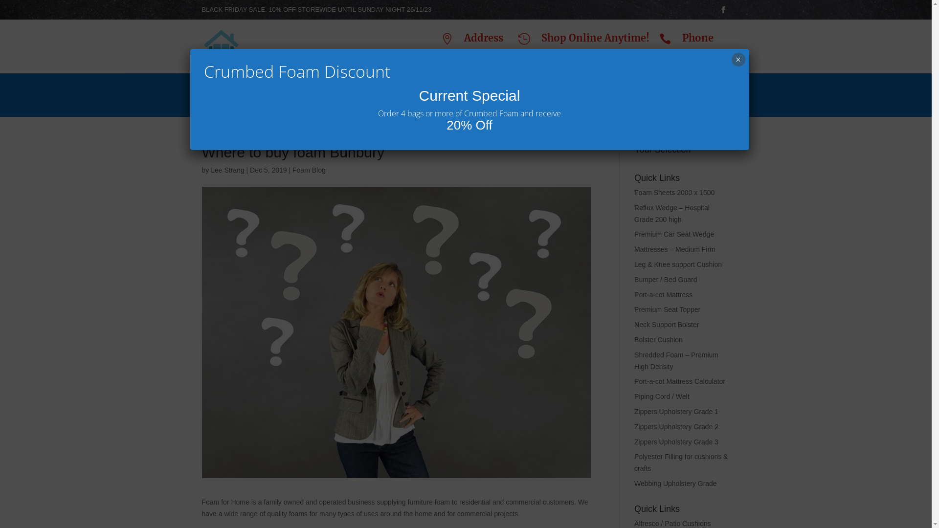 This screenshot has width=939, height=528. What do you see at coordinates (676, 442) in the screenshot?
I see `Zippers Upholstery Grade 3` at bounding box center [676, 442].